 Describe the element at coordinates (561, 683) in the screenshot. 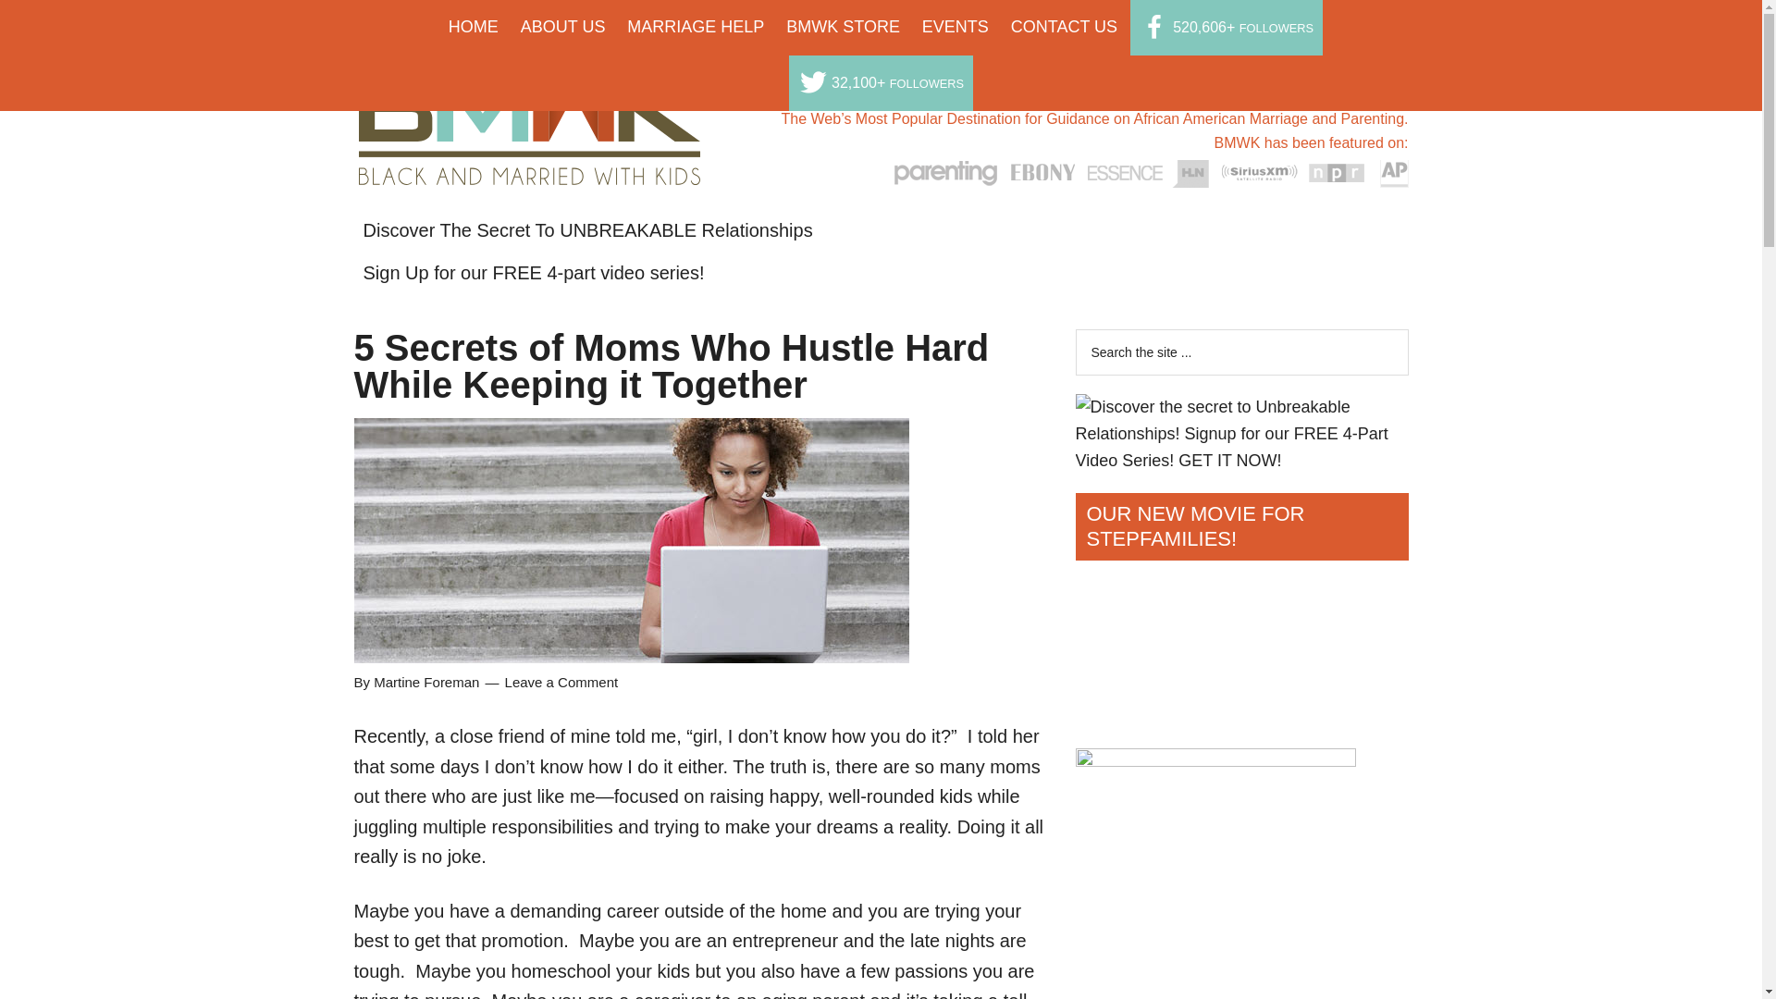

I see `Leave a Comment` at that location.